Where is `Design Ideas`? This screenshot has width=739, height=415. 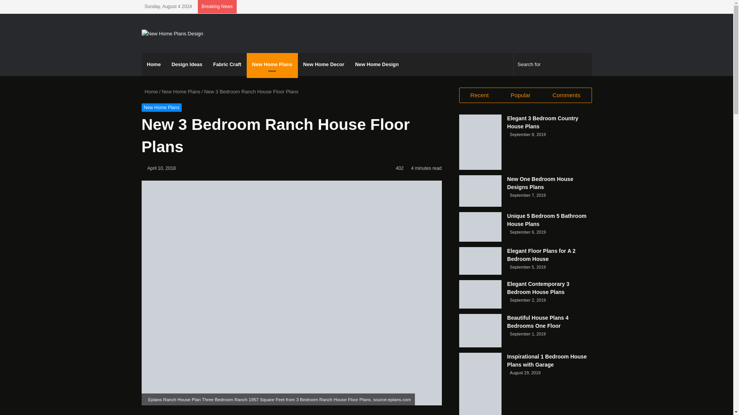 Design Ideas is located at coordinates (187, 65).